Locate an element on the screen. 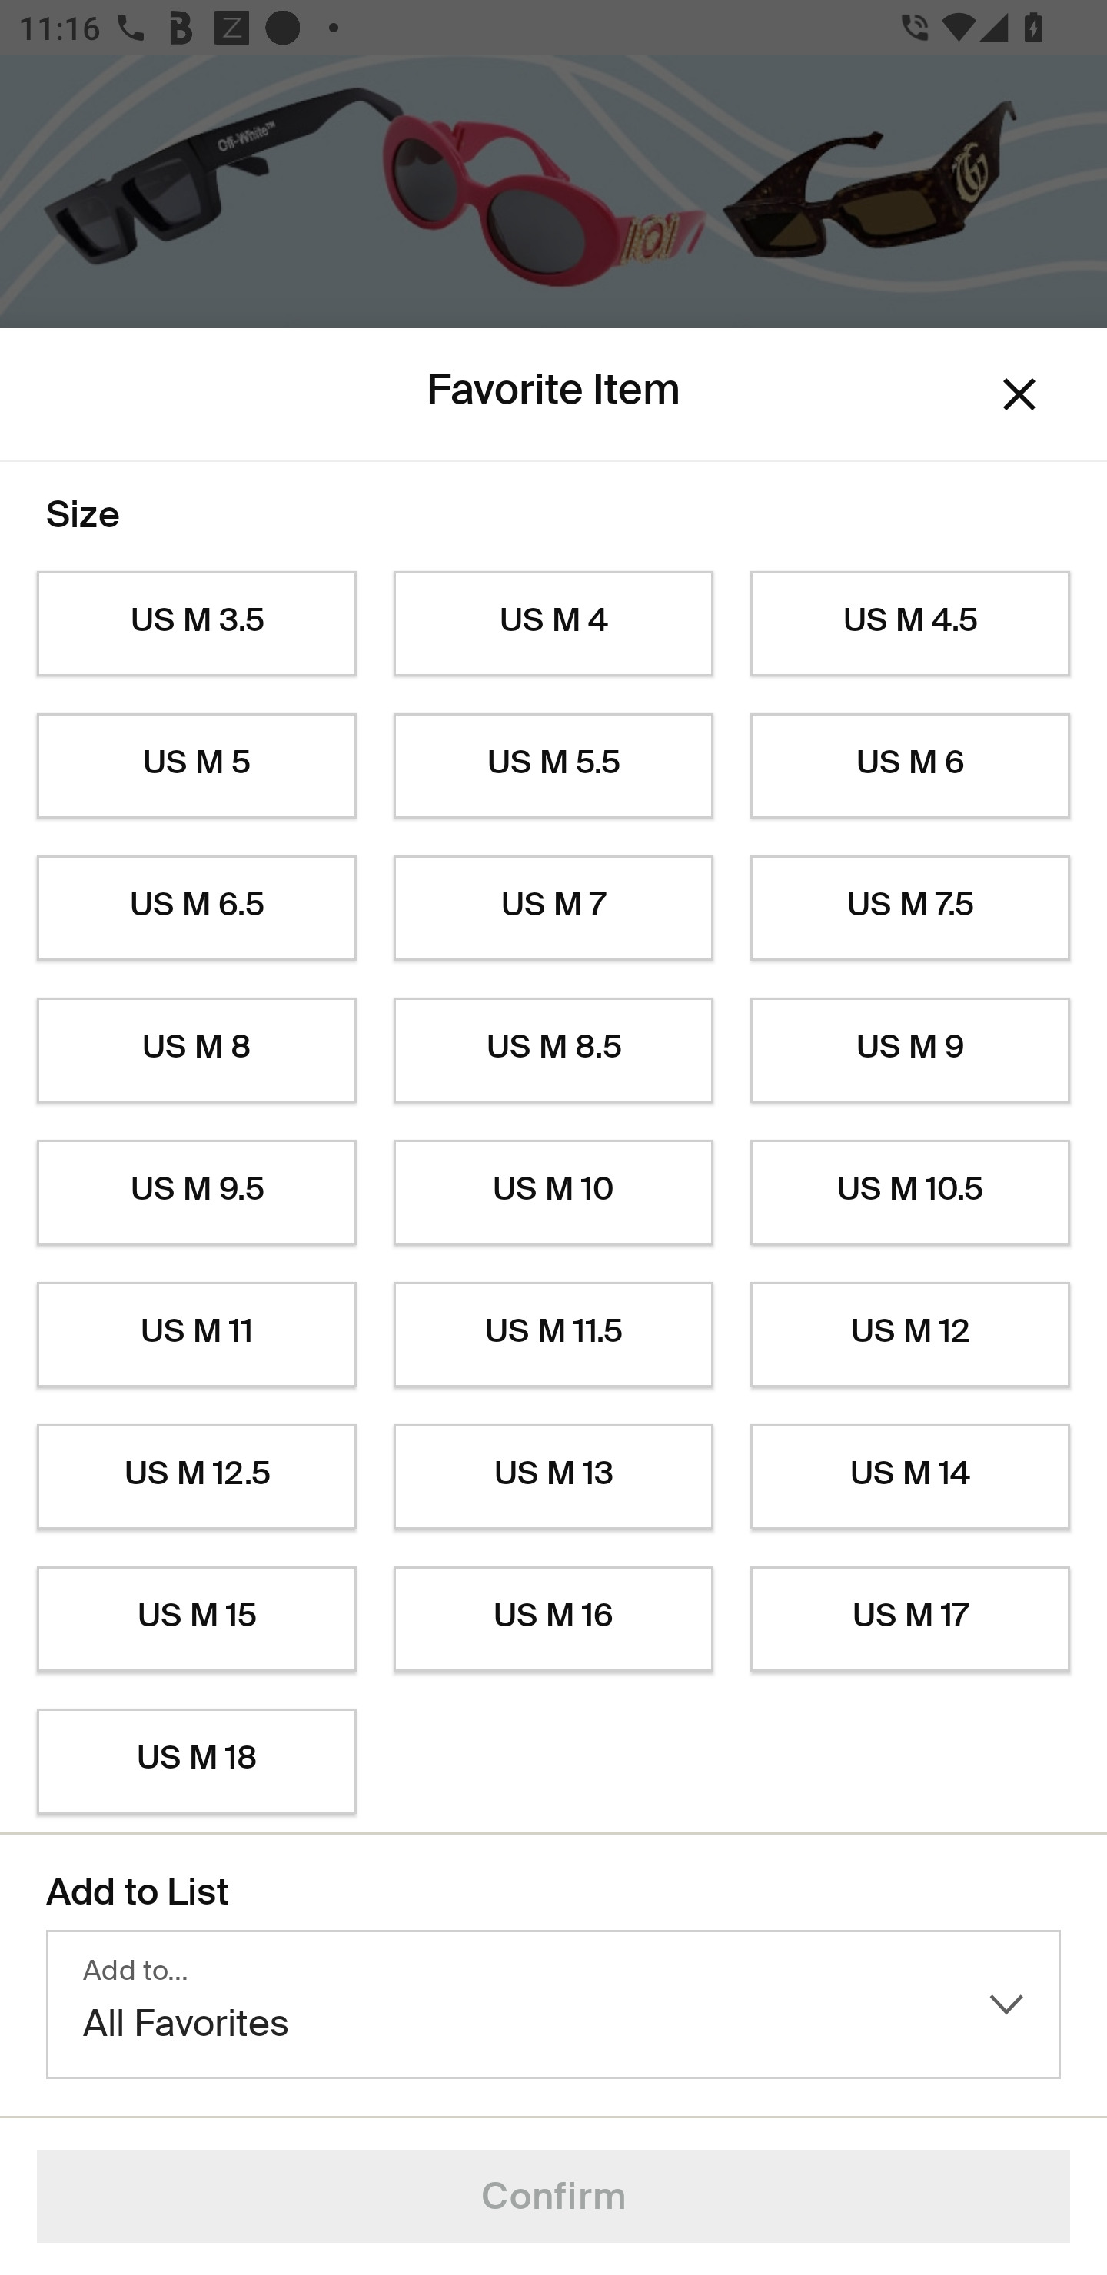 This screenshot has width=1107, height=2275. US M 3.5 is located at coordinates (196, 624).